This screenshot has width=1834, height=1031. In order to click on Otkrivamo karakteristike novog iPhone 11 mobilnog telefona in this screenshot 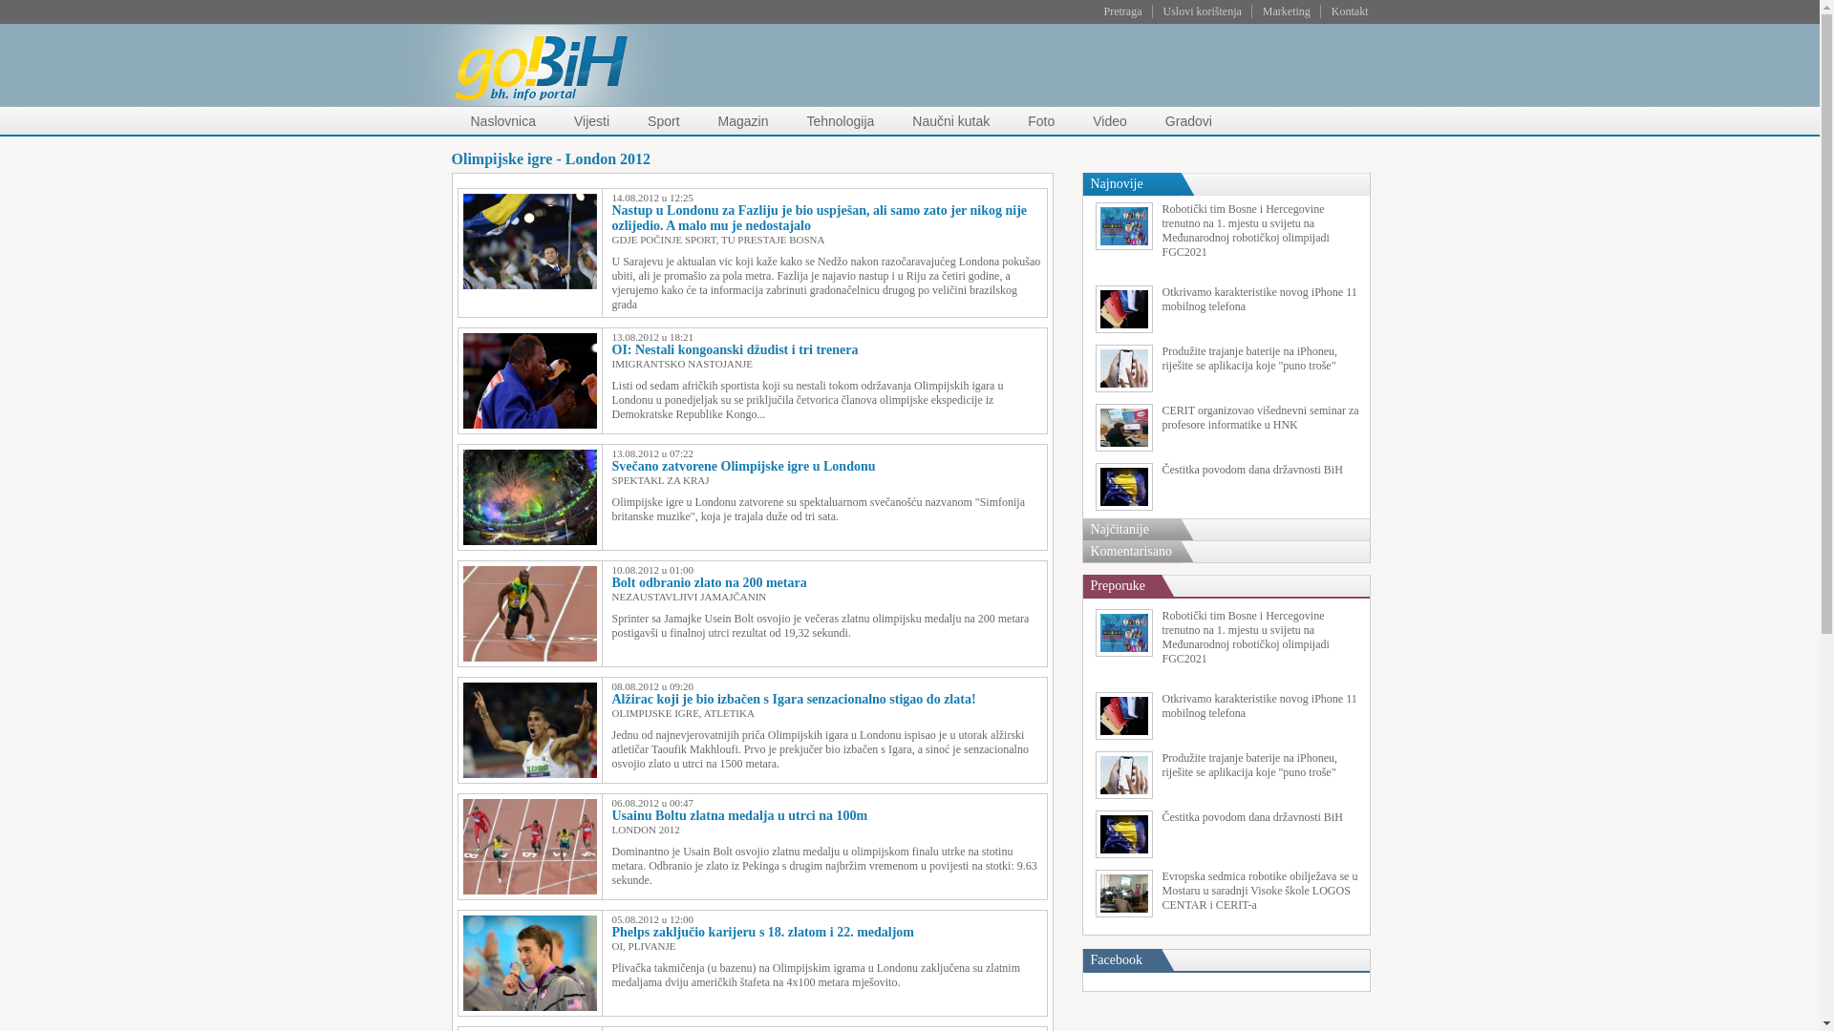, I will do `click(1227, 716)`.